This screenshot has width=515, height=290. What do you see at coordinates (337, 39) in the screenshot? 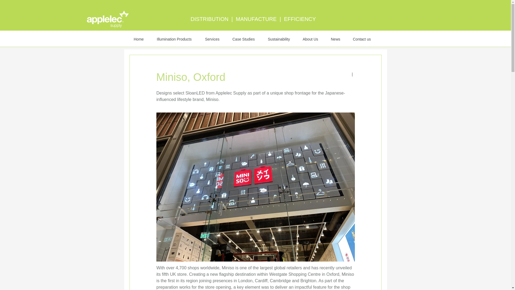
I see `News` at bounding box center [337, 39].